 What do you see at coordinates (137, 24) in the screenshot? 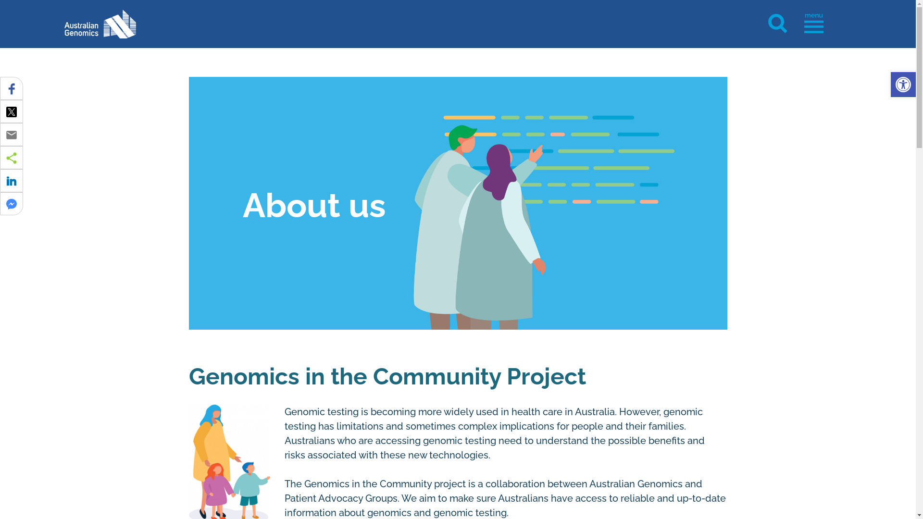
I see `Genomics info` at bounding box center [137, 24].